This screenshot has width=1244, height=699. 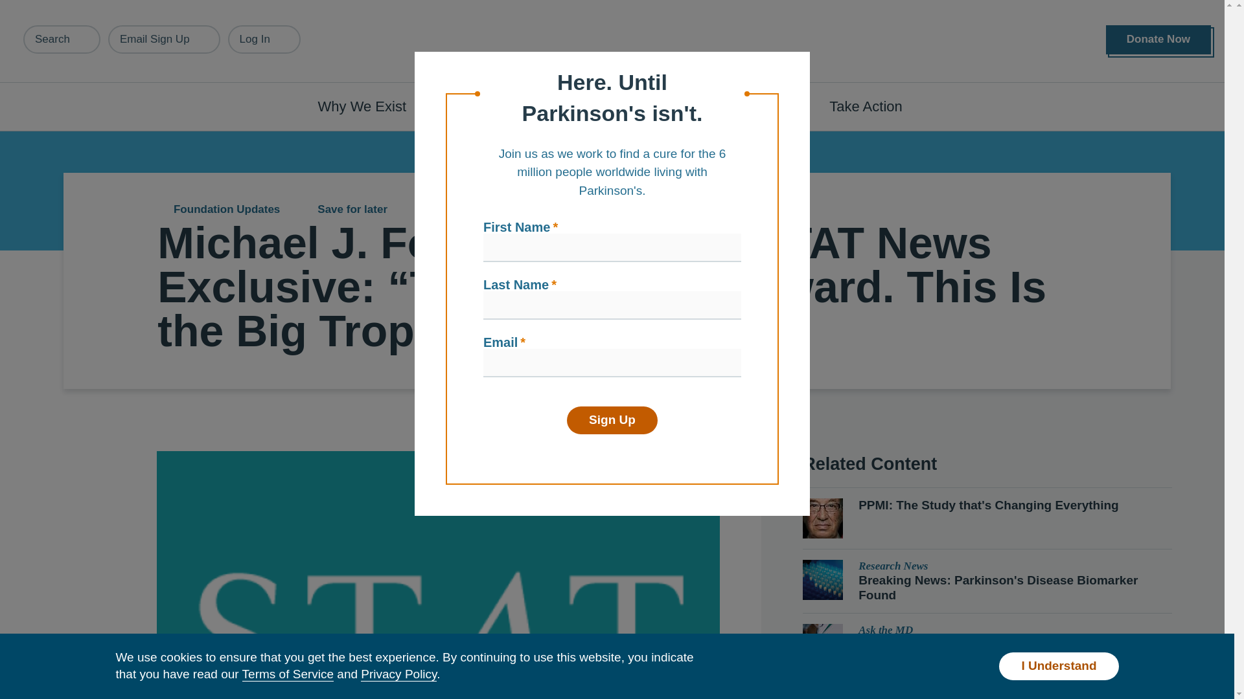 What do you see at coordinates (1158, 39) in the screenshot?
I see `Donate Now` at bounding box center [1158, 39].